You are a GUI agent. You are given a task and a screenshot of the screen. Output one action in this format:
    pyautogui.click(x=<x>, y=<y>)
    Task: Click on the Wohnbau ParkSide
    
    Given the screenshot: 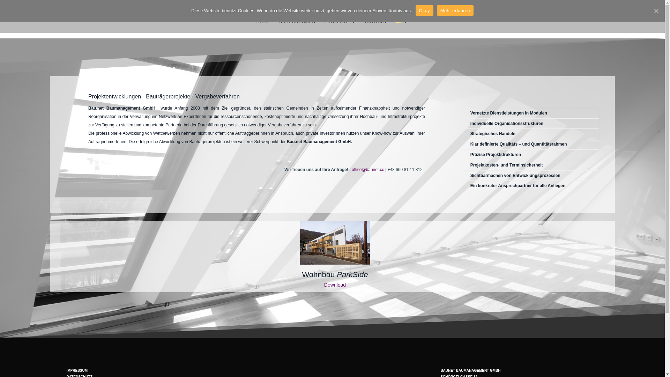 What is the action you would take?
    pyautogui.click(x=335, y=274)
    